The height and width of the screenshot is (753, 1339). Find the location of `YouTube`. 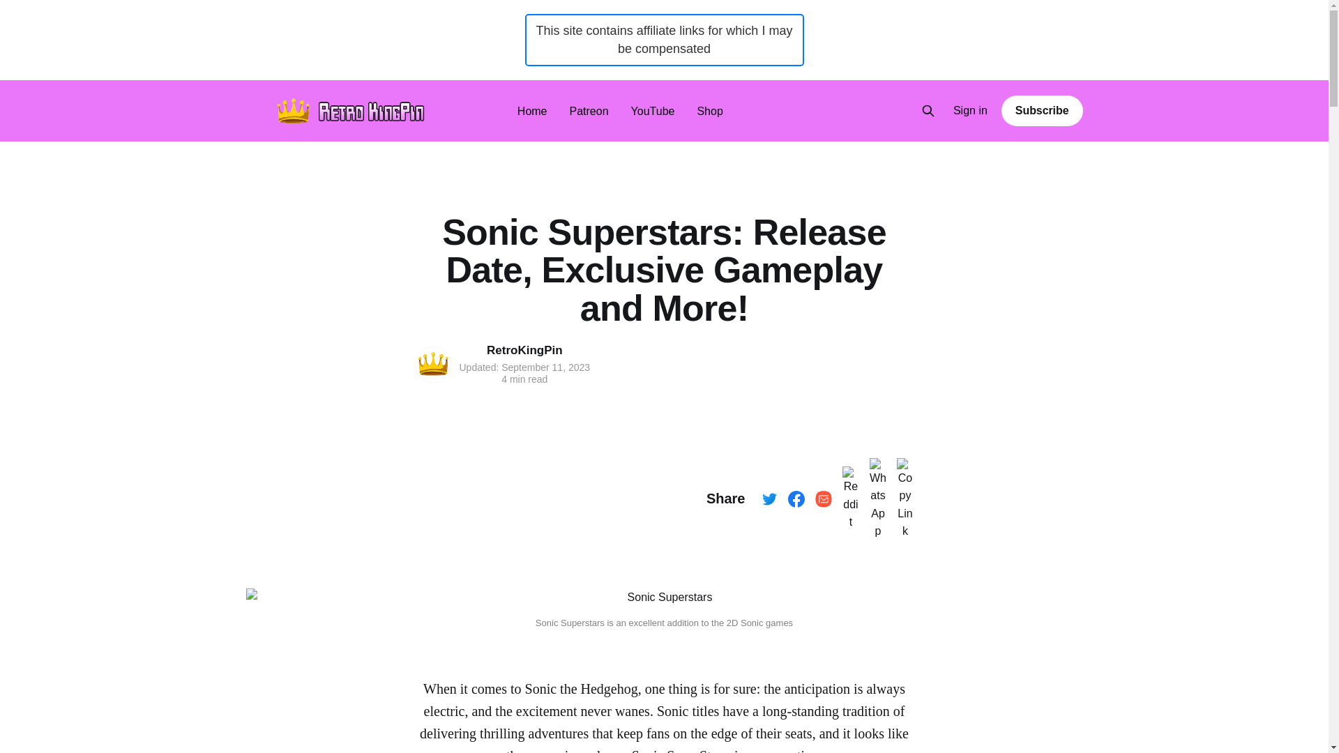

YouTube is located at coordinates (653, 110).